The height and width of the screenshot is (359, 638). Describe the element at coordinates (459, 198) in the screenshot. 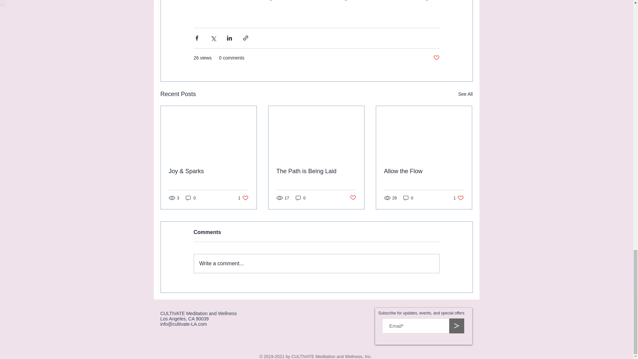

I see `0` at that location.